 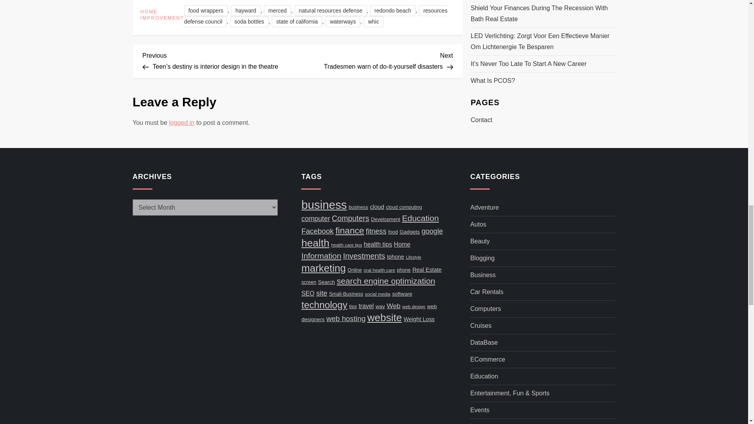 What do you see at coordinates (249, 22) in the screenshot?
I see `soda bottles` at bounding box center [249, 22].